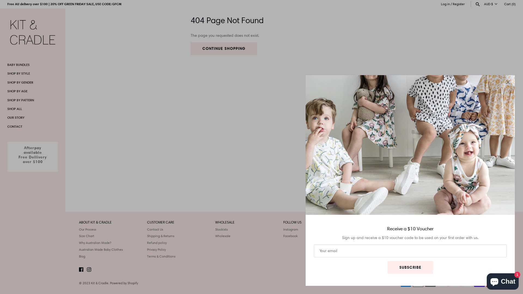  I want to click on Stockists, so click(221, 229).